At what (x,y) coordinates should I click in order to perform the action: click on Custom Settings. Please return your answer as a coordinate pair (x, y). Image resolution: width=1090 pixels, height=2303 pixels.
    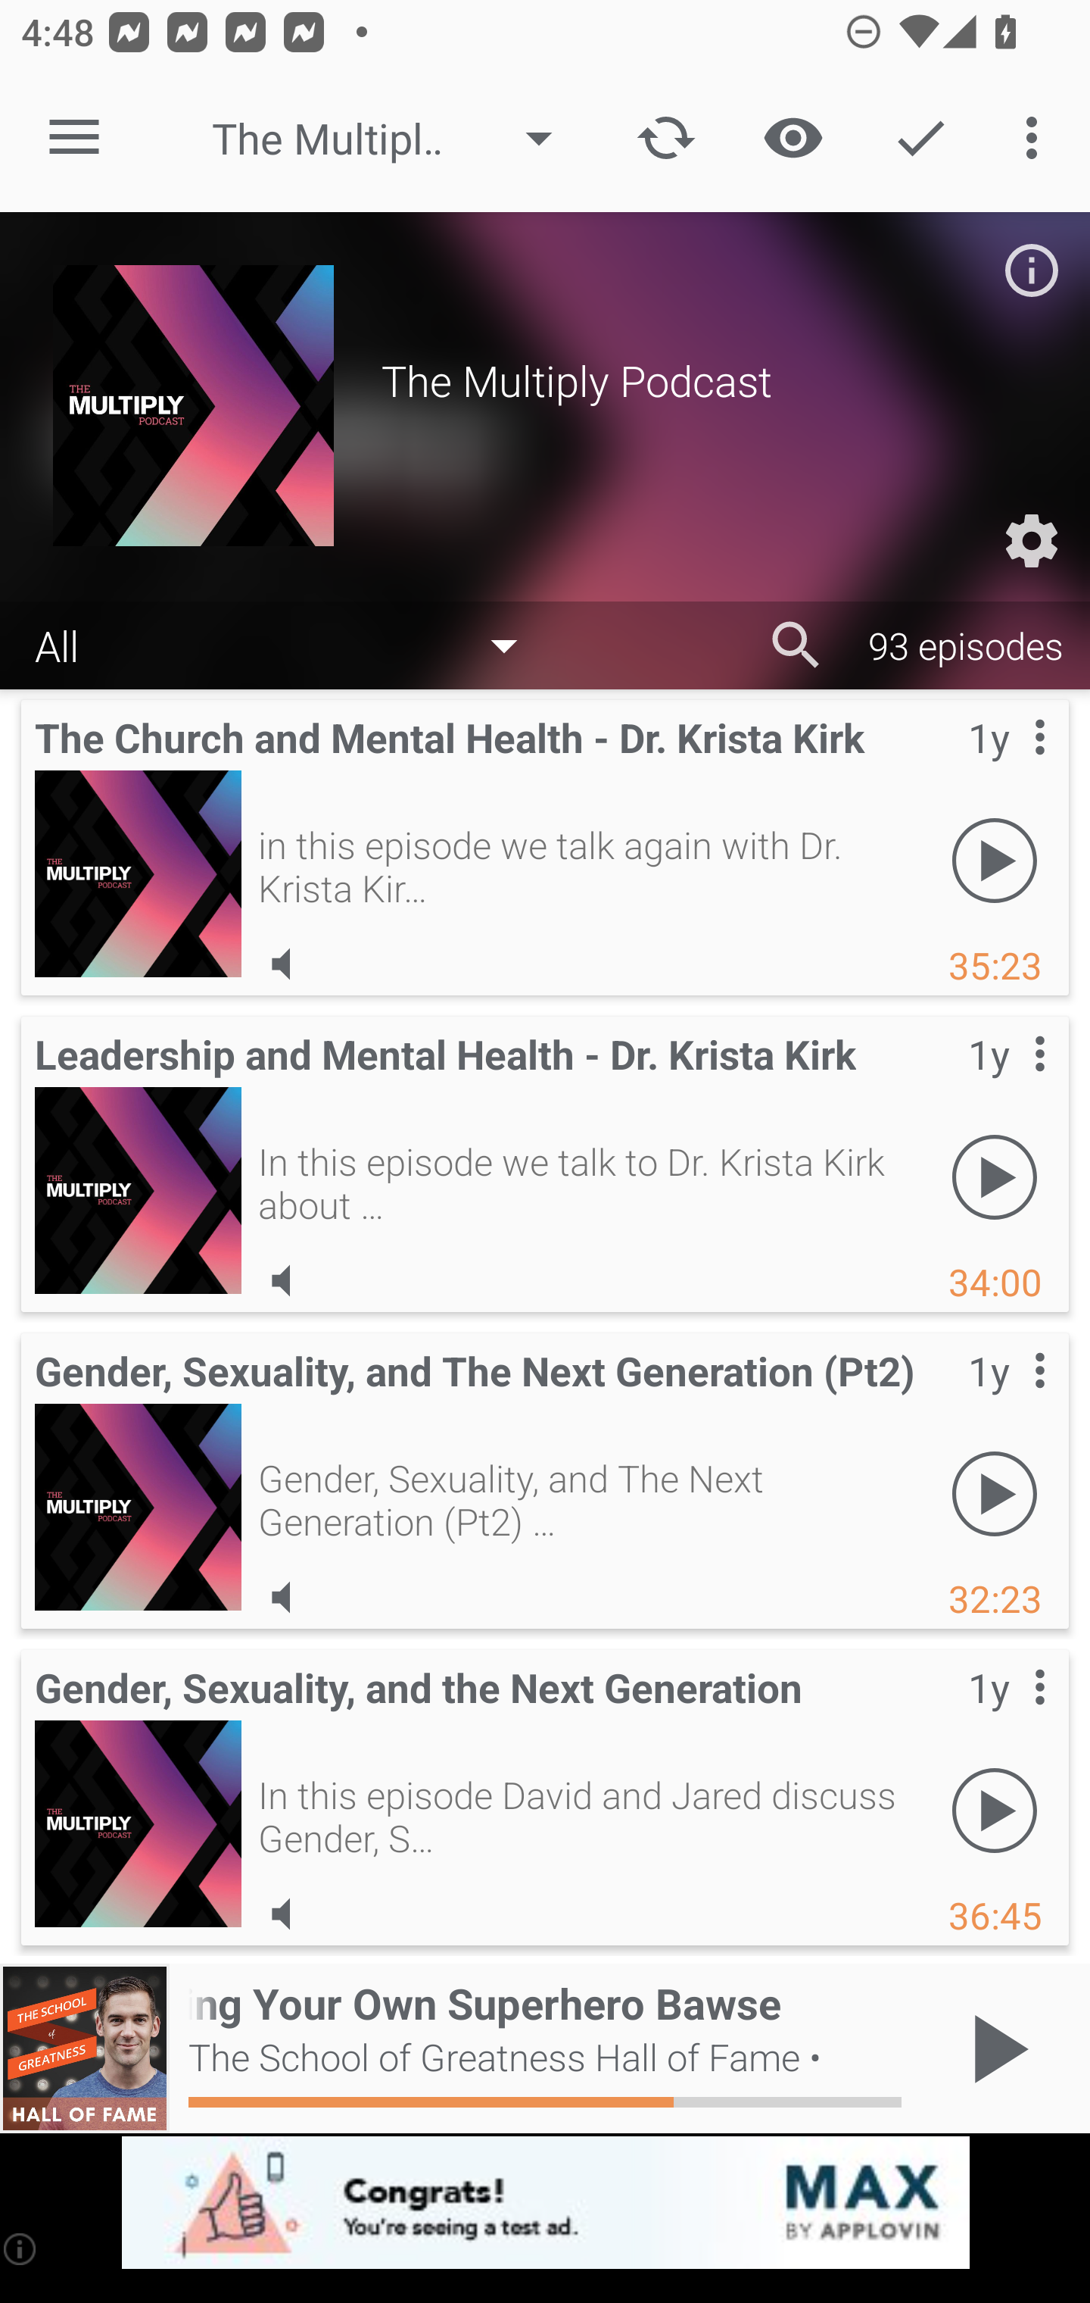
    Looking at the image, I should click on (1031, 541).